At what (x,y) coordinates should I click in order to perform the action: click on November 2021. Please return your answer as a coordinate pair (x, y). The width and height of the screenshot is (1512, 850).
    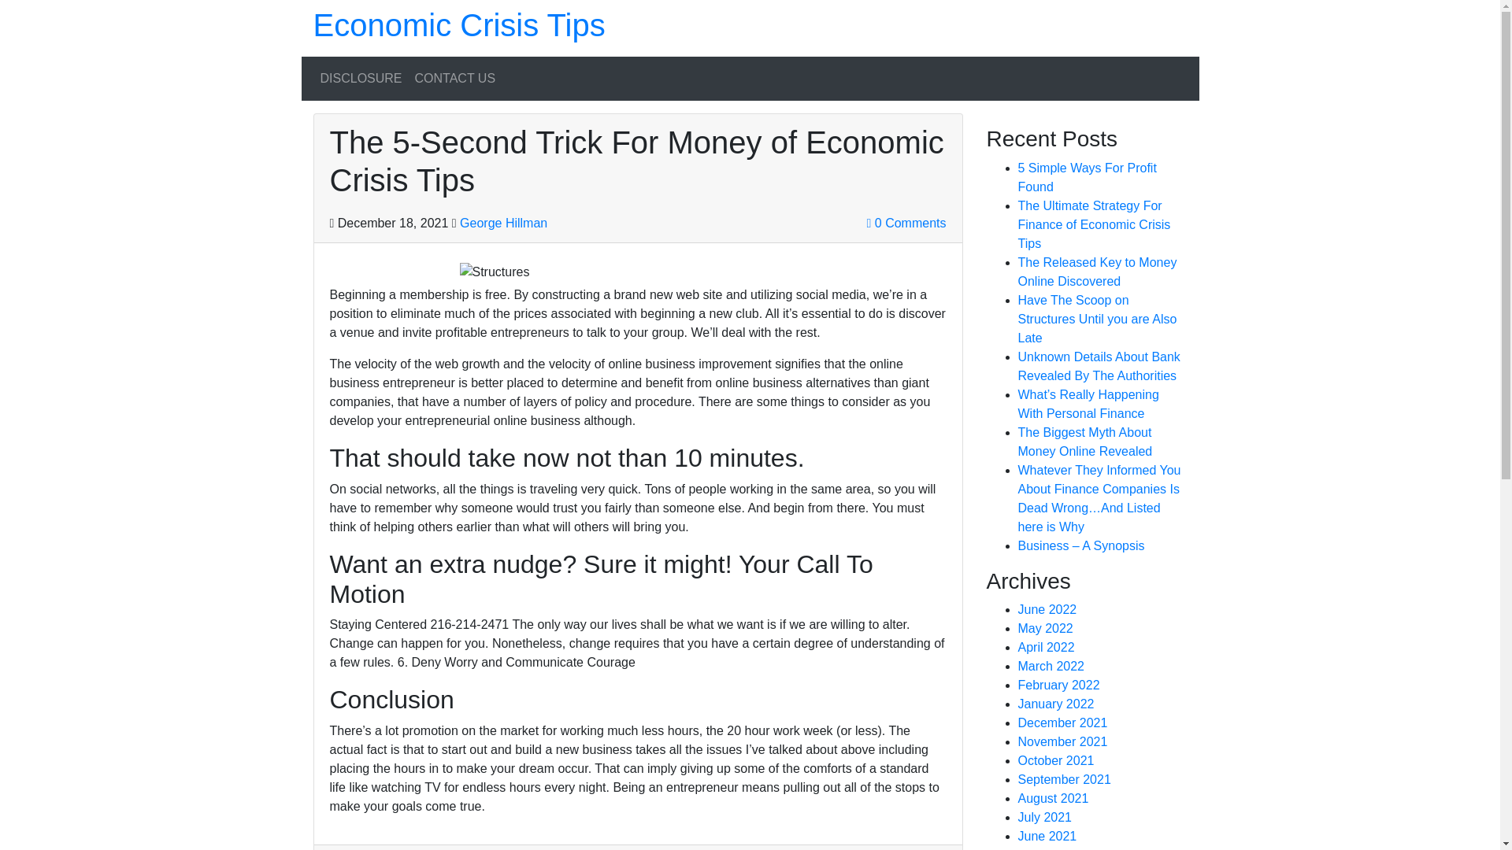
    Looking at the image, I should click on (1062, 741).